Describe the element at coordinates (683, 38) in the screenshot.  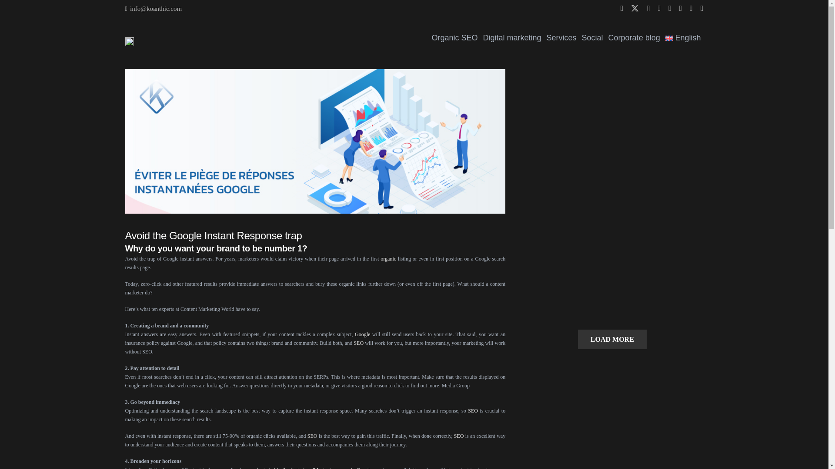
I see `English` at that location.